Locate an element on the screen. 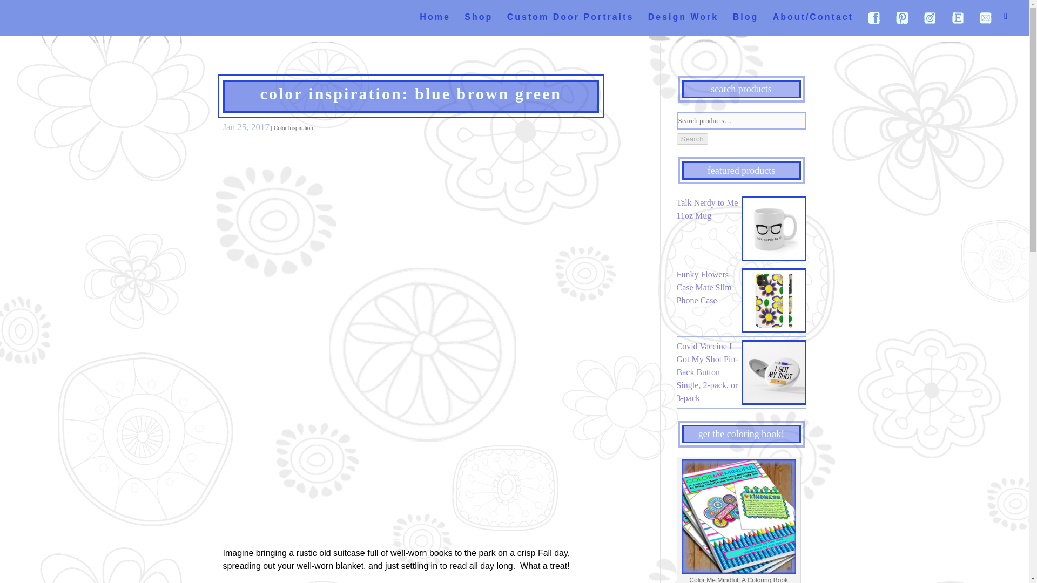 The image size is (1037, 583). Shop is located at coordinates (479, 23).